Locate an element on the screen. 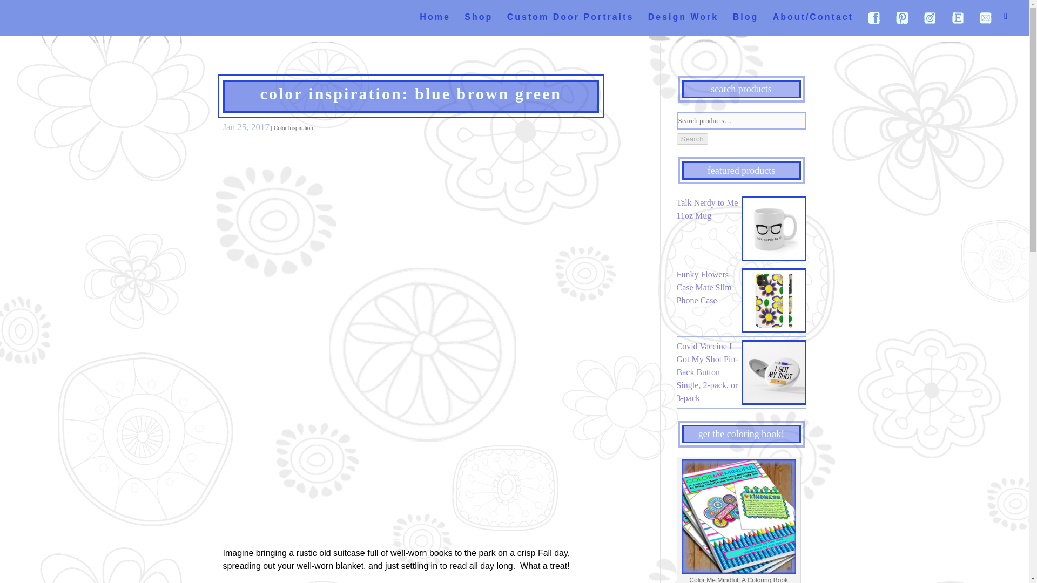 The image size is (1037, 583). Shop is located at coordinates (479, 23).